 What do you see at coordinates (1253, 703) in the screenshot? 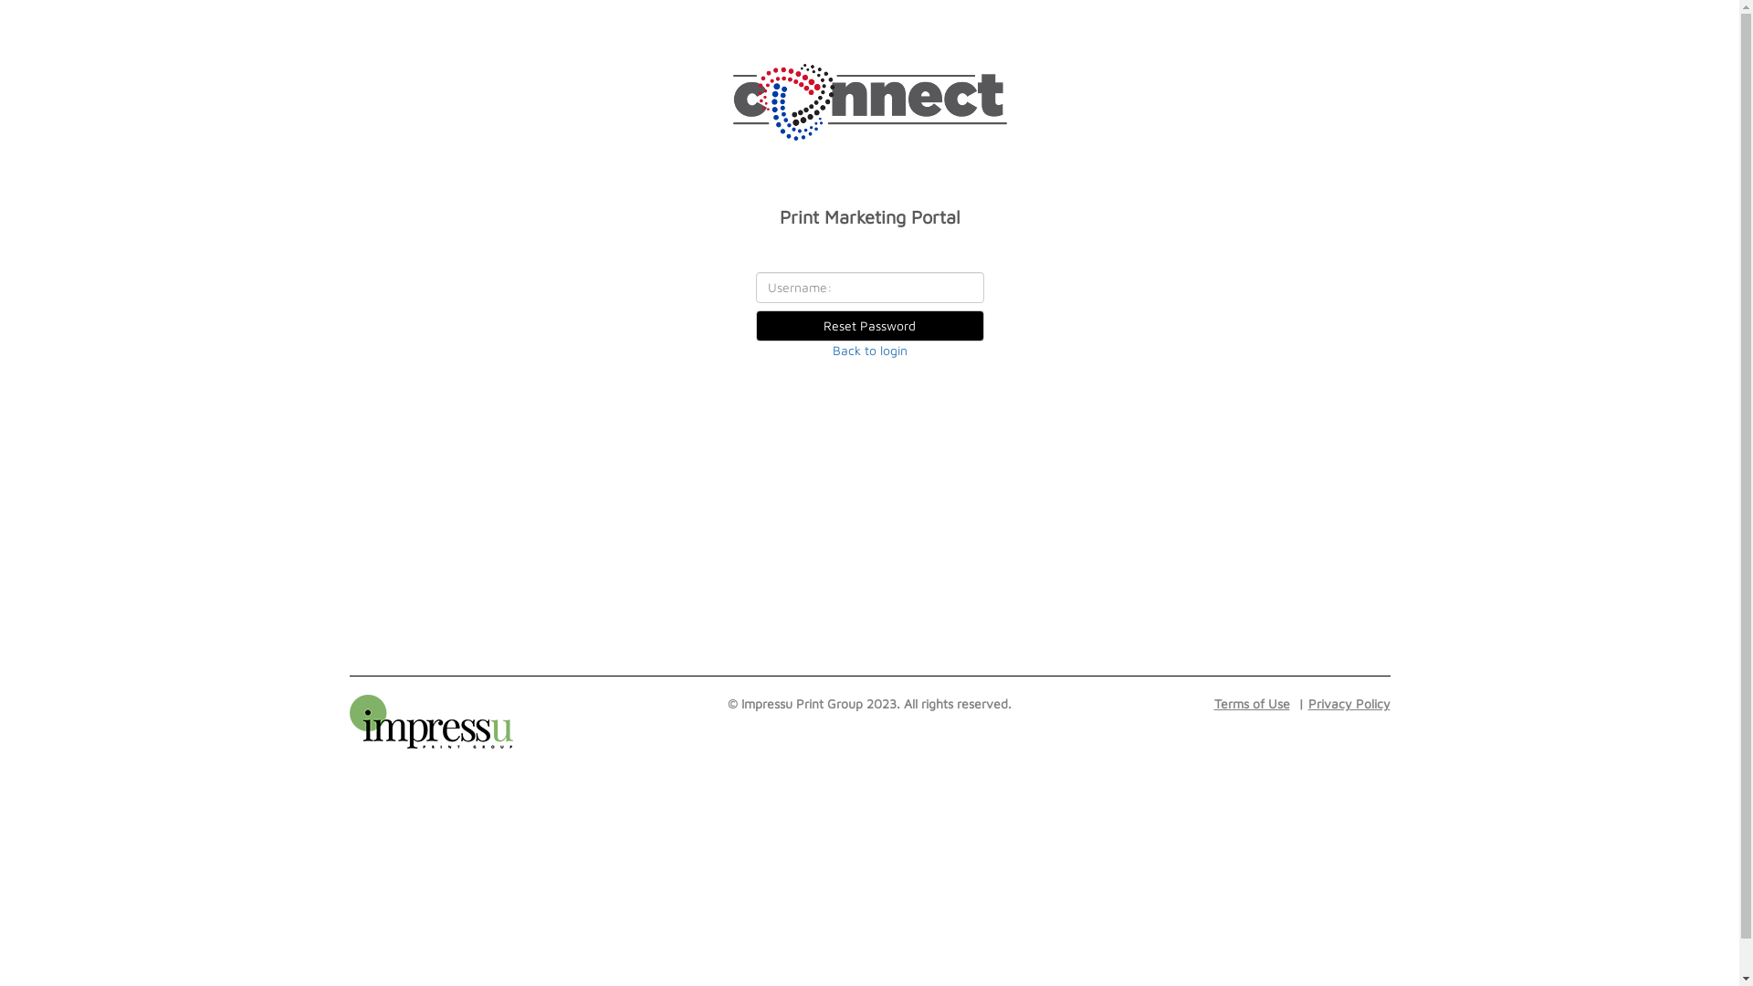
I see `Terms of Use` at bounding box center [1253, 703].